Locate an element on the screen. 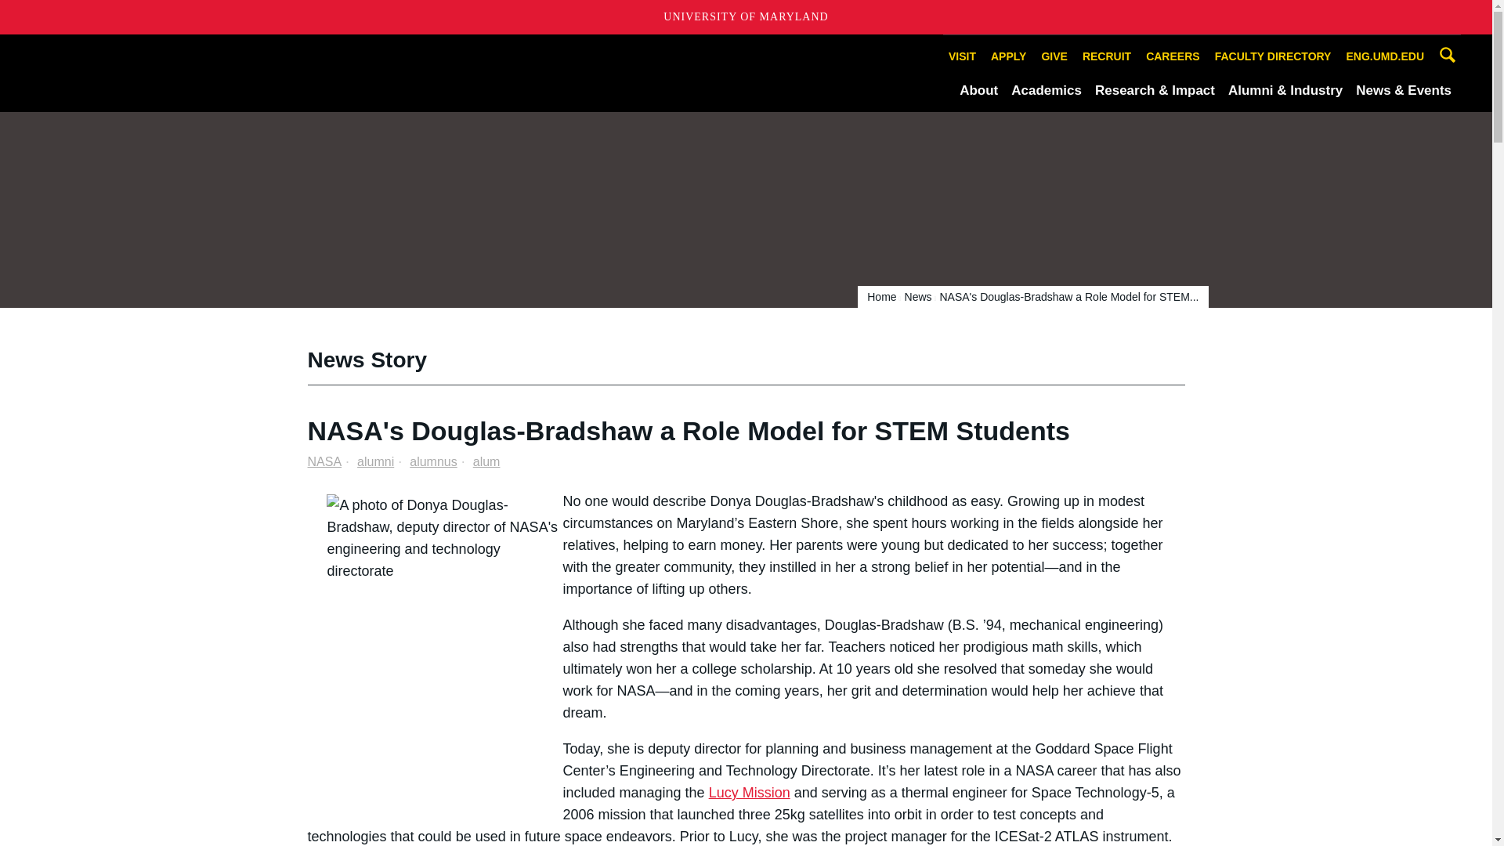 Image resolution: width=1504 pixels, height=846 pixels. UNIVERSITY OF MARYLAND is located at coordinates (746, 17).